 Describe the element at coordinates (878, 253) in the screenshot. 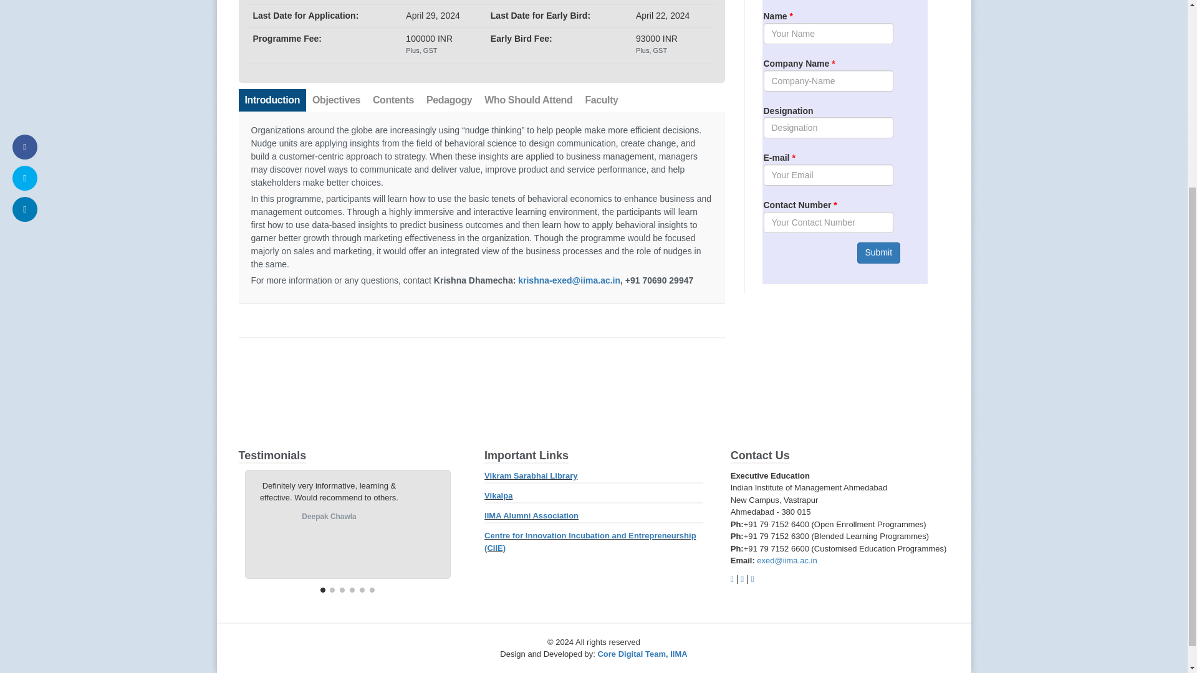

I see `Submit` at that location.